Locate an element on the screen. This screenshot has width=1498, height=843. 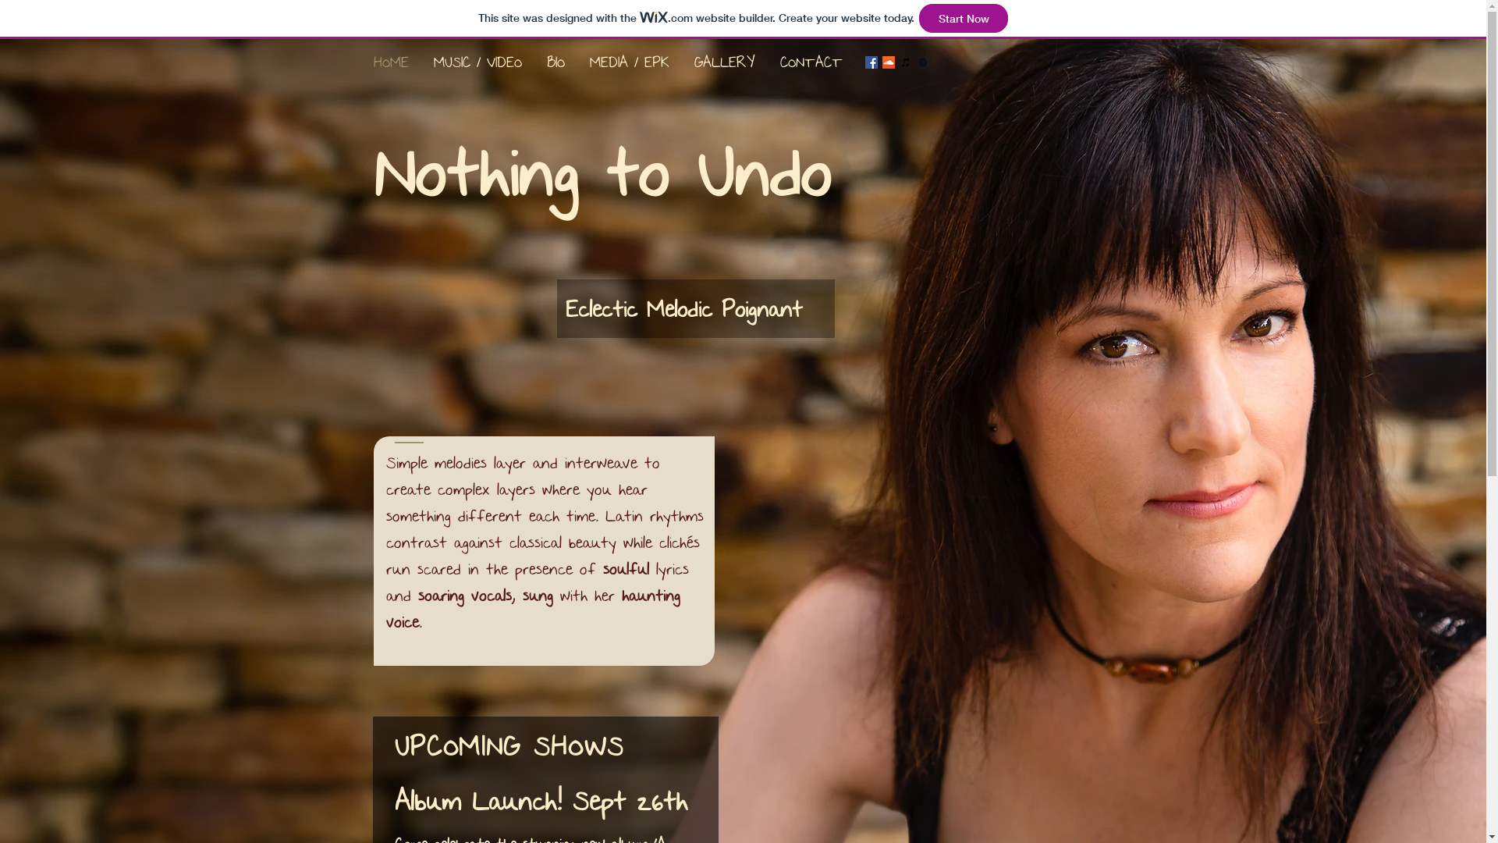
BIO is located at coordinates (556, 62).